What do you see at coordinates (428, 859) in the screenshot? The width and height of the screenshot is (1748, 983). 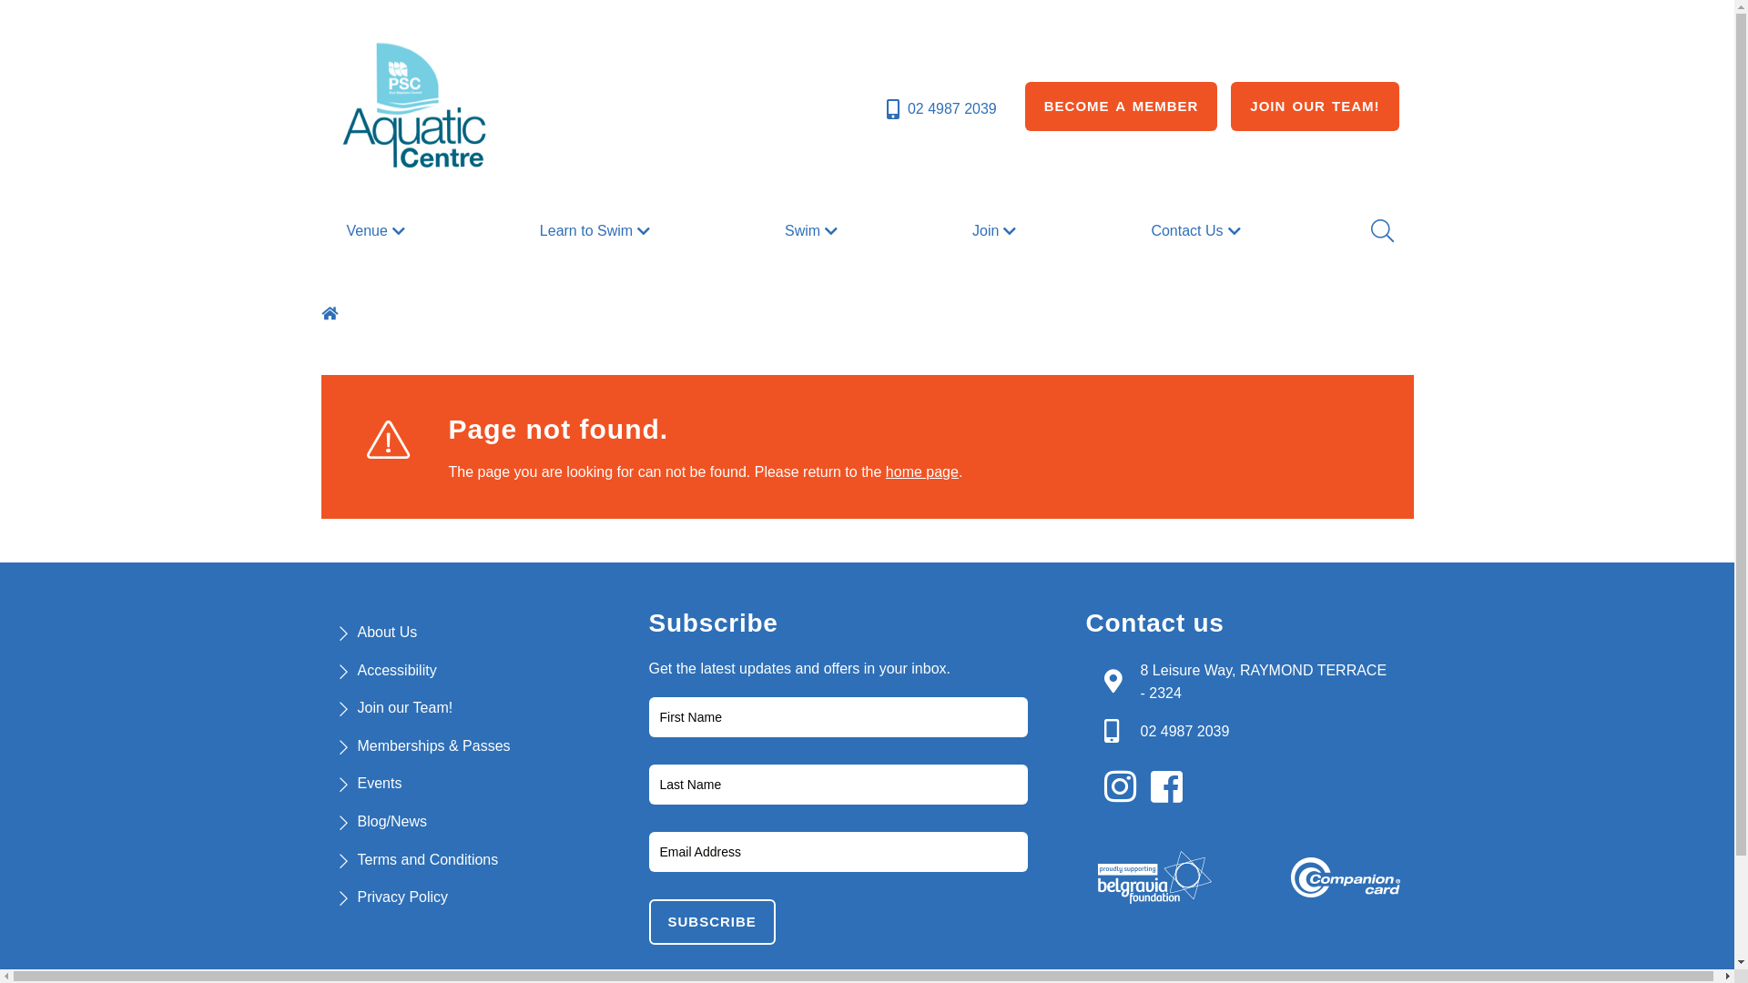 I see `Terms and Conditions` at bounding box center [428, 859].